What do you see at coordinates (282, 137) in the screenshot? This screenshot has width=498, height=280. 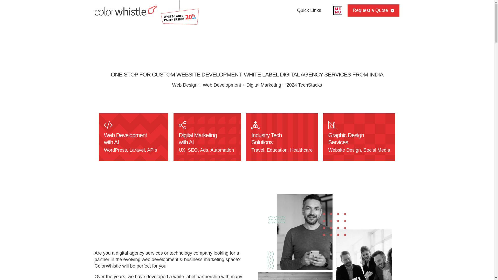 I see `Industry Tech Solutions - Travel, Education, Healthcare` at bounding box center [282, 137].